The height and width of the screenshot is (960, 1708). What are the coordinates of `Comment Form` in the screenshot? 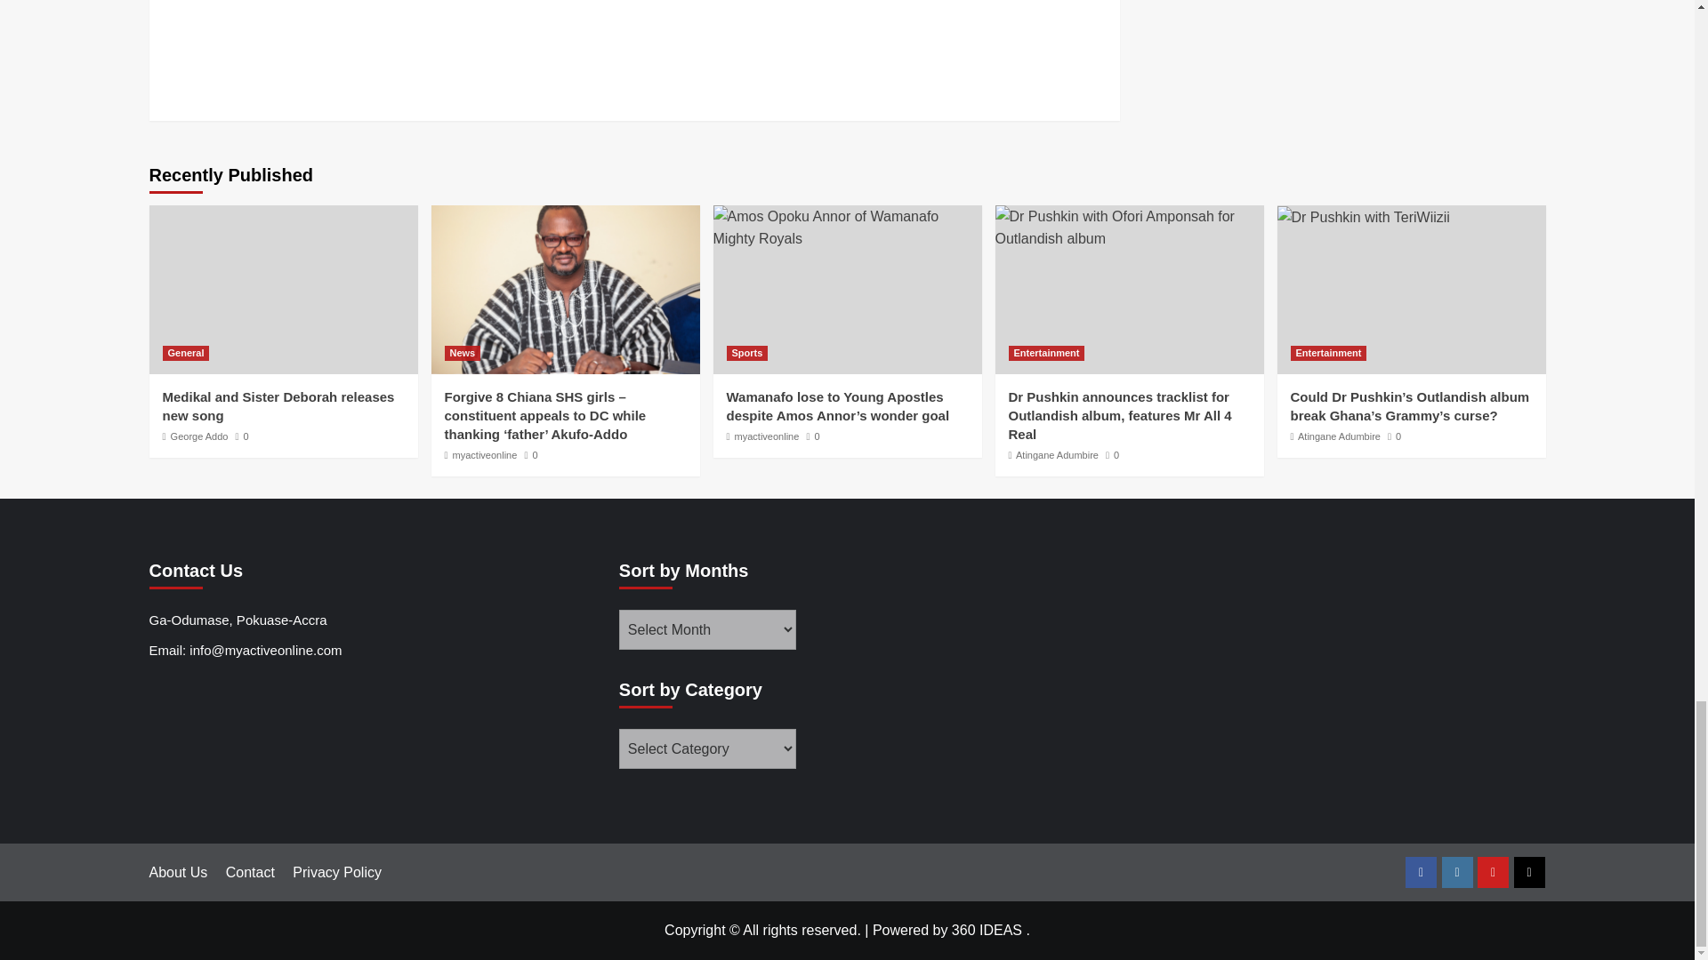 It's located at (634, 50).